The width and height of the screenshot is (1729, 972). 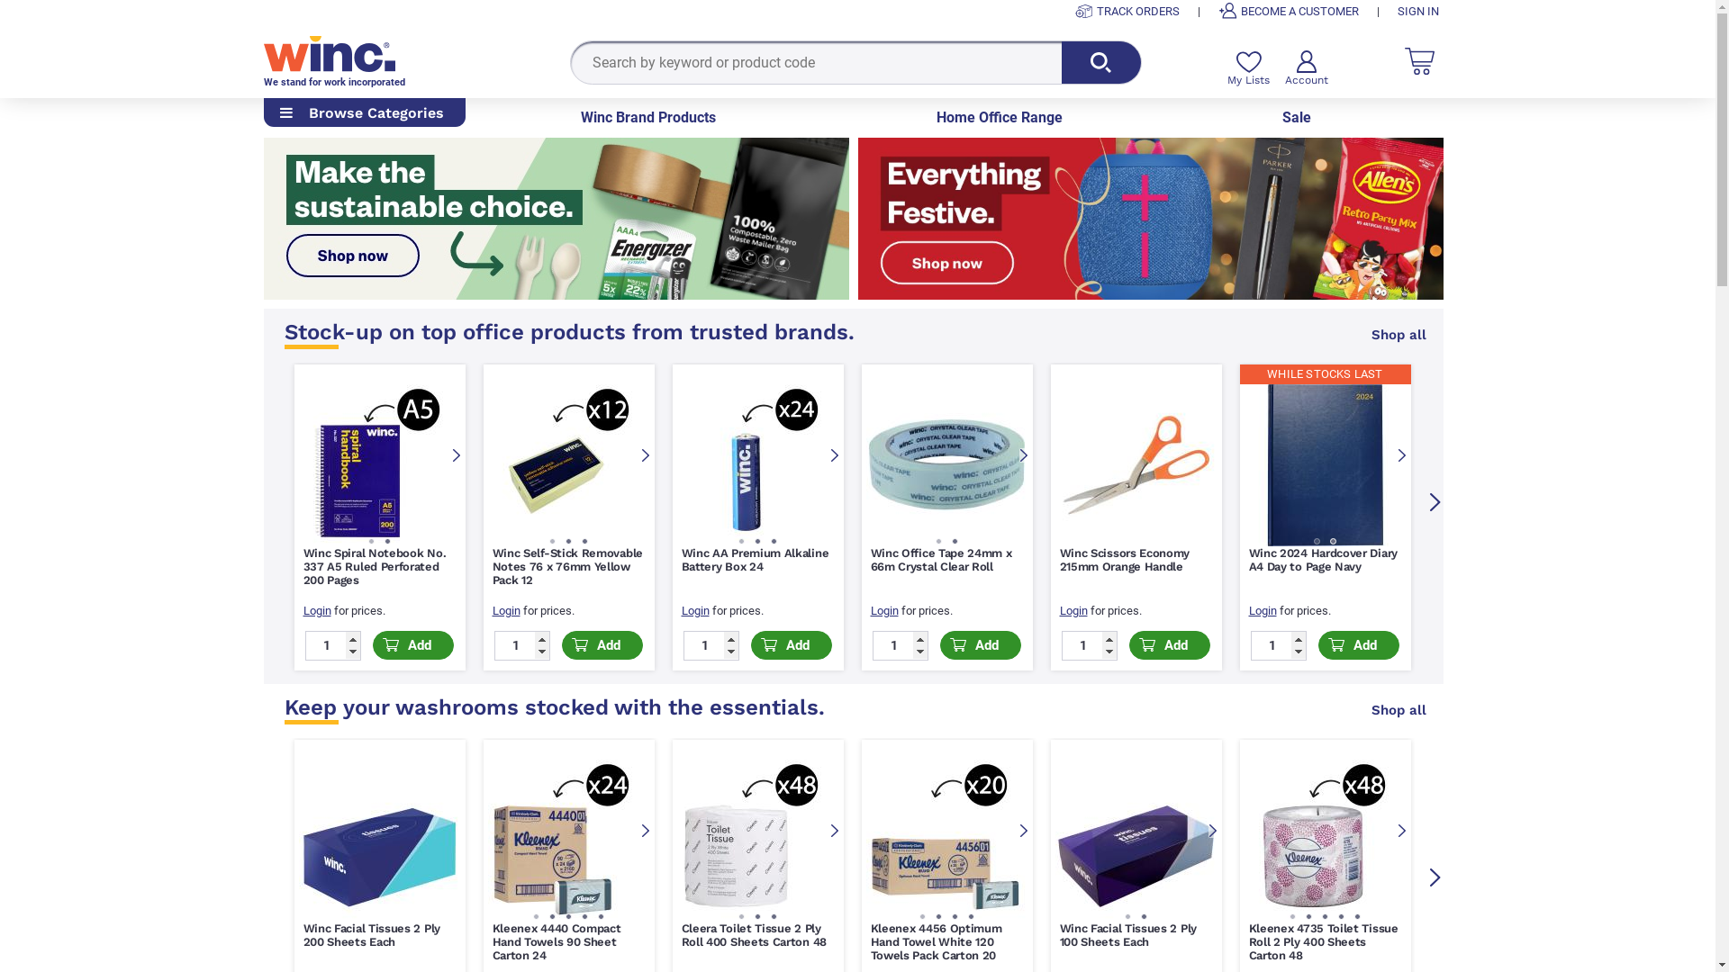 I want to click on Add, so click(x=981, y=645).